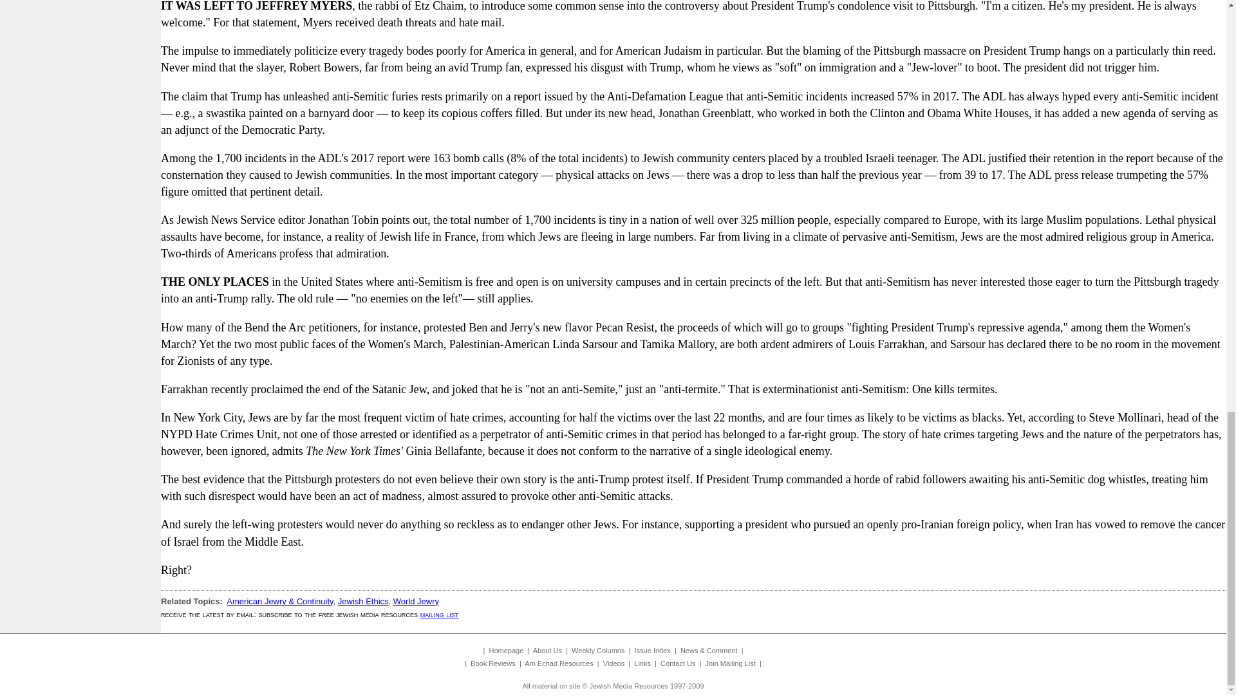 The height and width of the screenshot is (695, 1236). What do you see at coordinates (597, 651) in the screenshot?
I see `Weekly Columns` at bounding box center [597, 651].